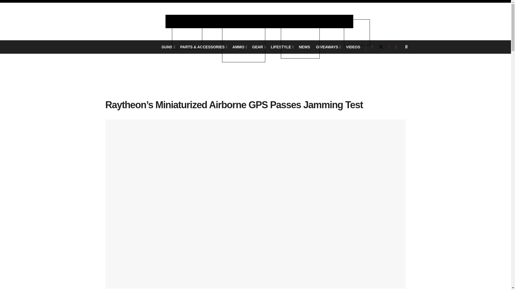 The height and width of the screenshot is (290, 515). I want to click on 3rd party ad content, so click(255, 82).